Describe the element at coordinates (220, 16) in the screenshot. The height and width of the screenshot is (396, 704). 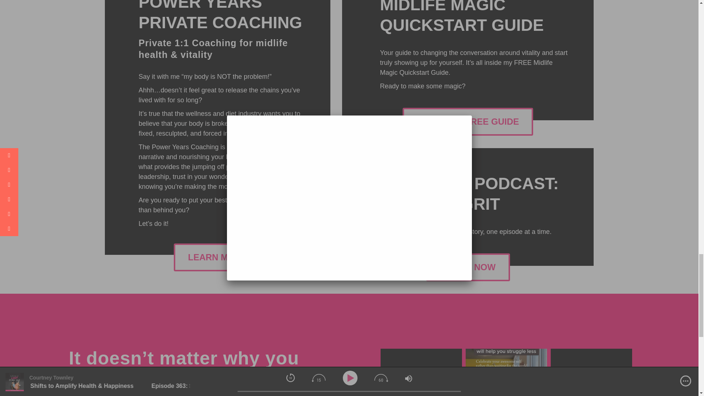
I see `Power Years Private Coaching` at that location.